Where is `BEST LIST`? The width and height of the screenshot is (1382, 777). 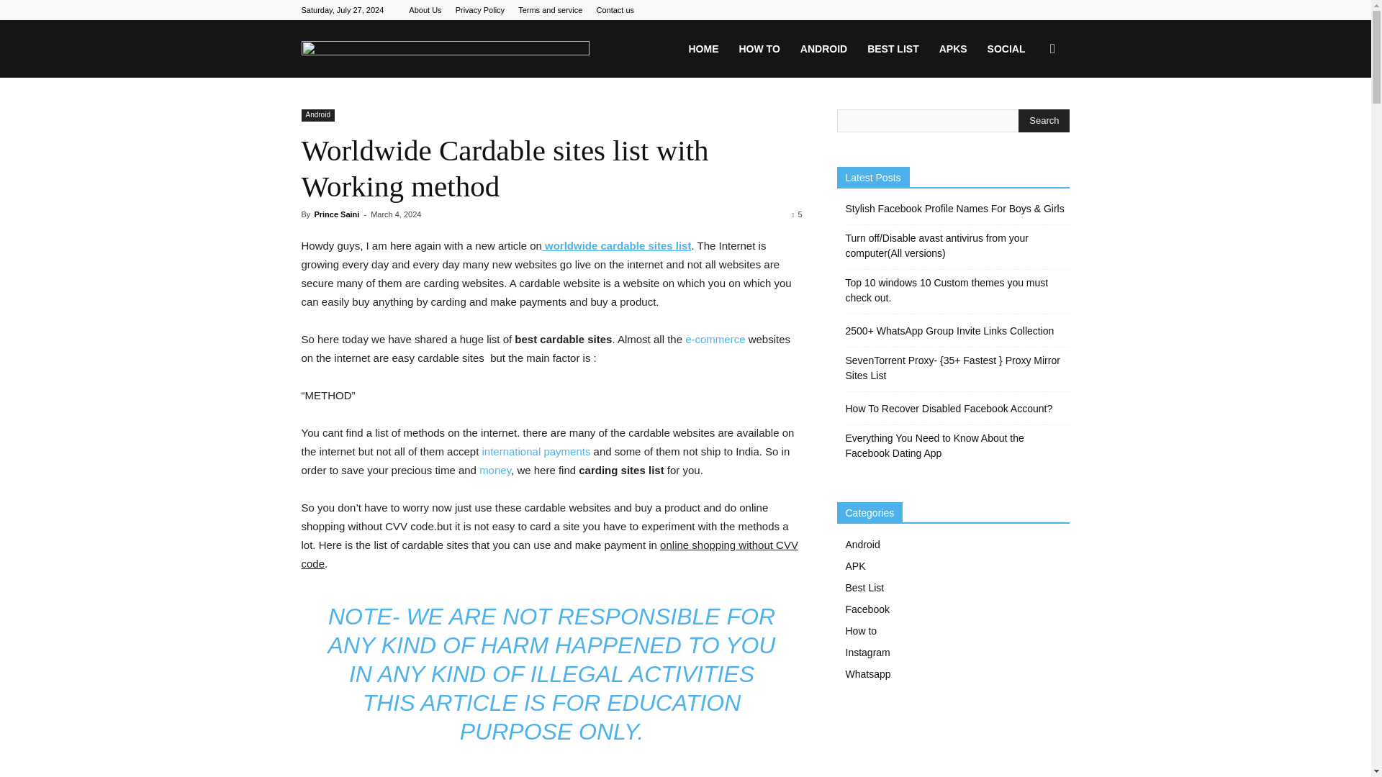
BEST LIST is located at coordinates (893, 49).